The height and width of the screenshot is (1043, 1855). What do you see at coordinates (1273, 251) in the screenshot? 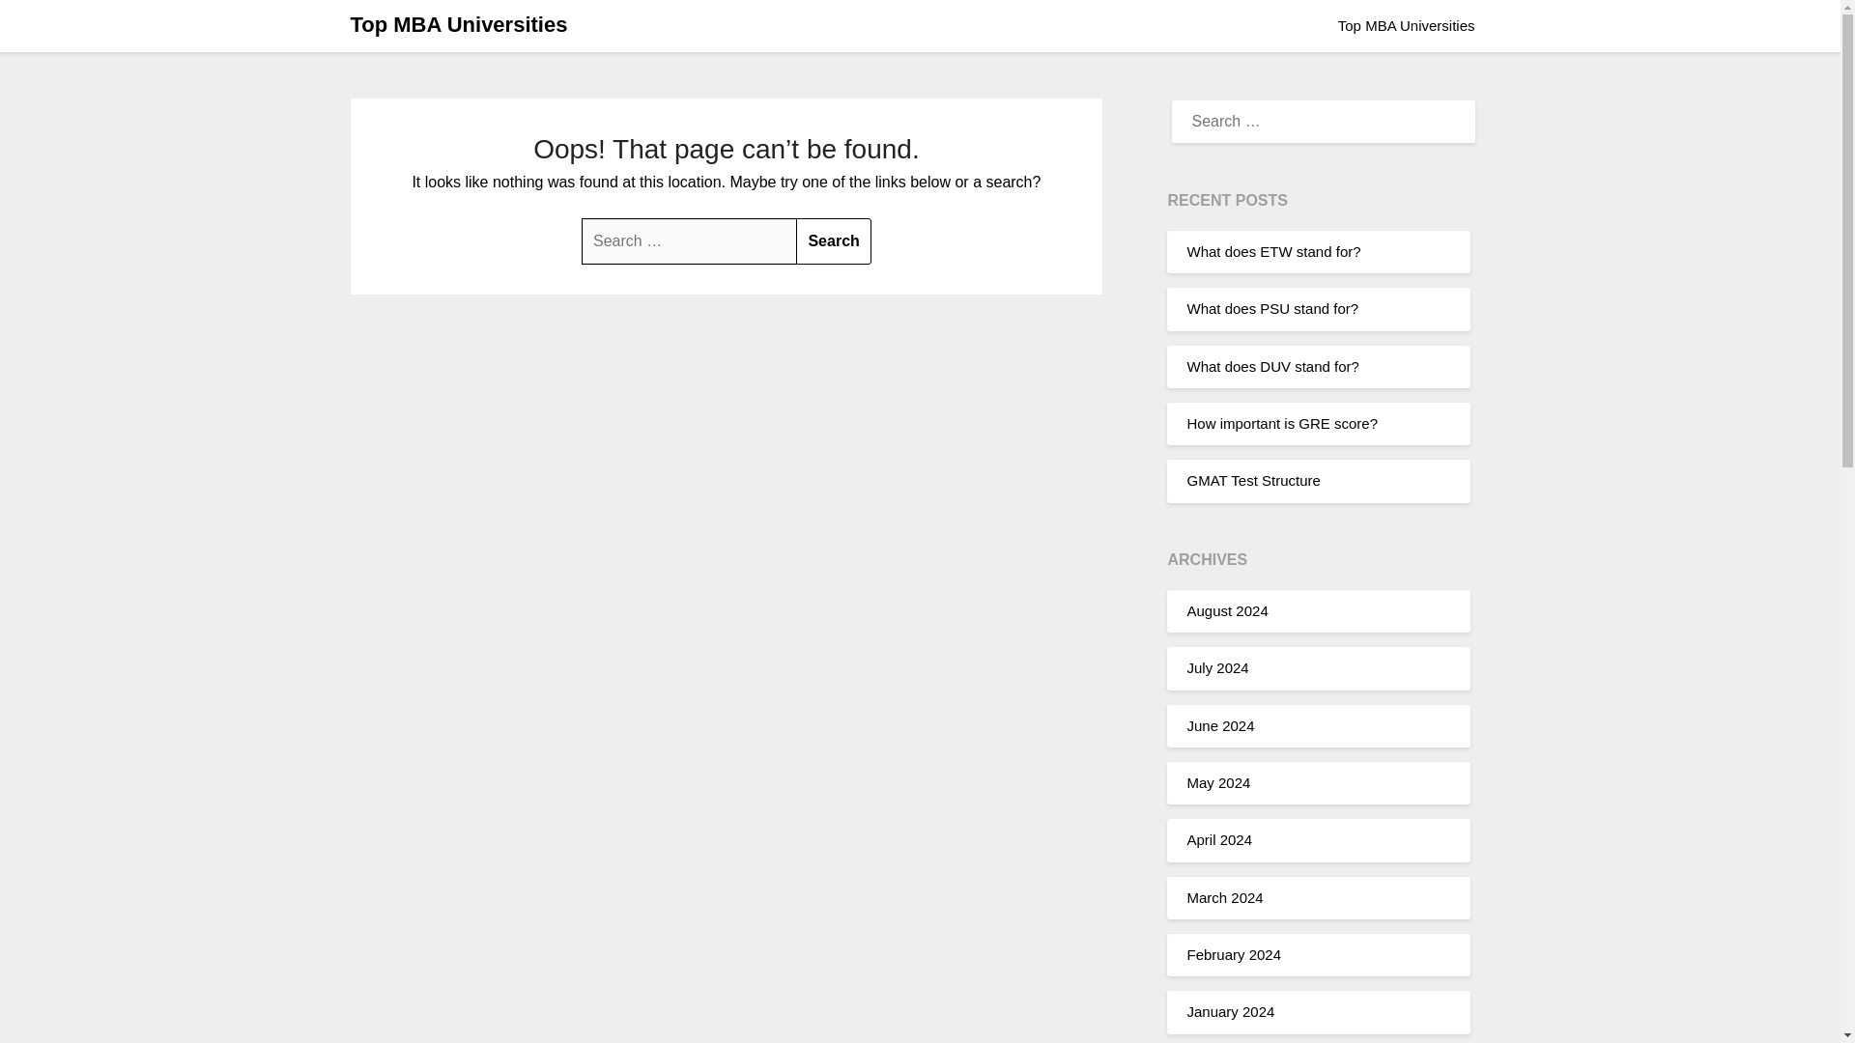
I see `What does ETW stand for?` at bounding box center [1273, 251].